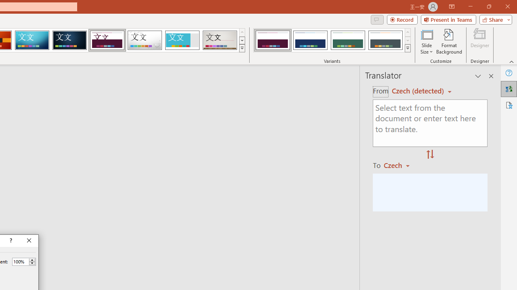 The width and height of the screenshot is (517, 290). I want to click on Collapse the Ribbon, so click(512, 61).